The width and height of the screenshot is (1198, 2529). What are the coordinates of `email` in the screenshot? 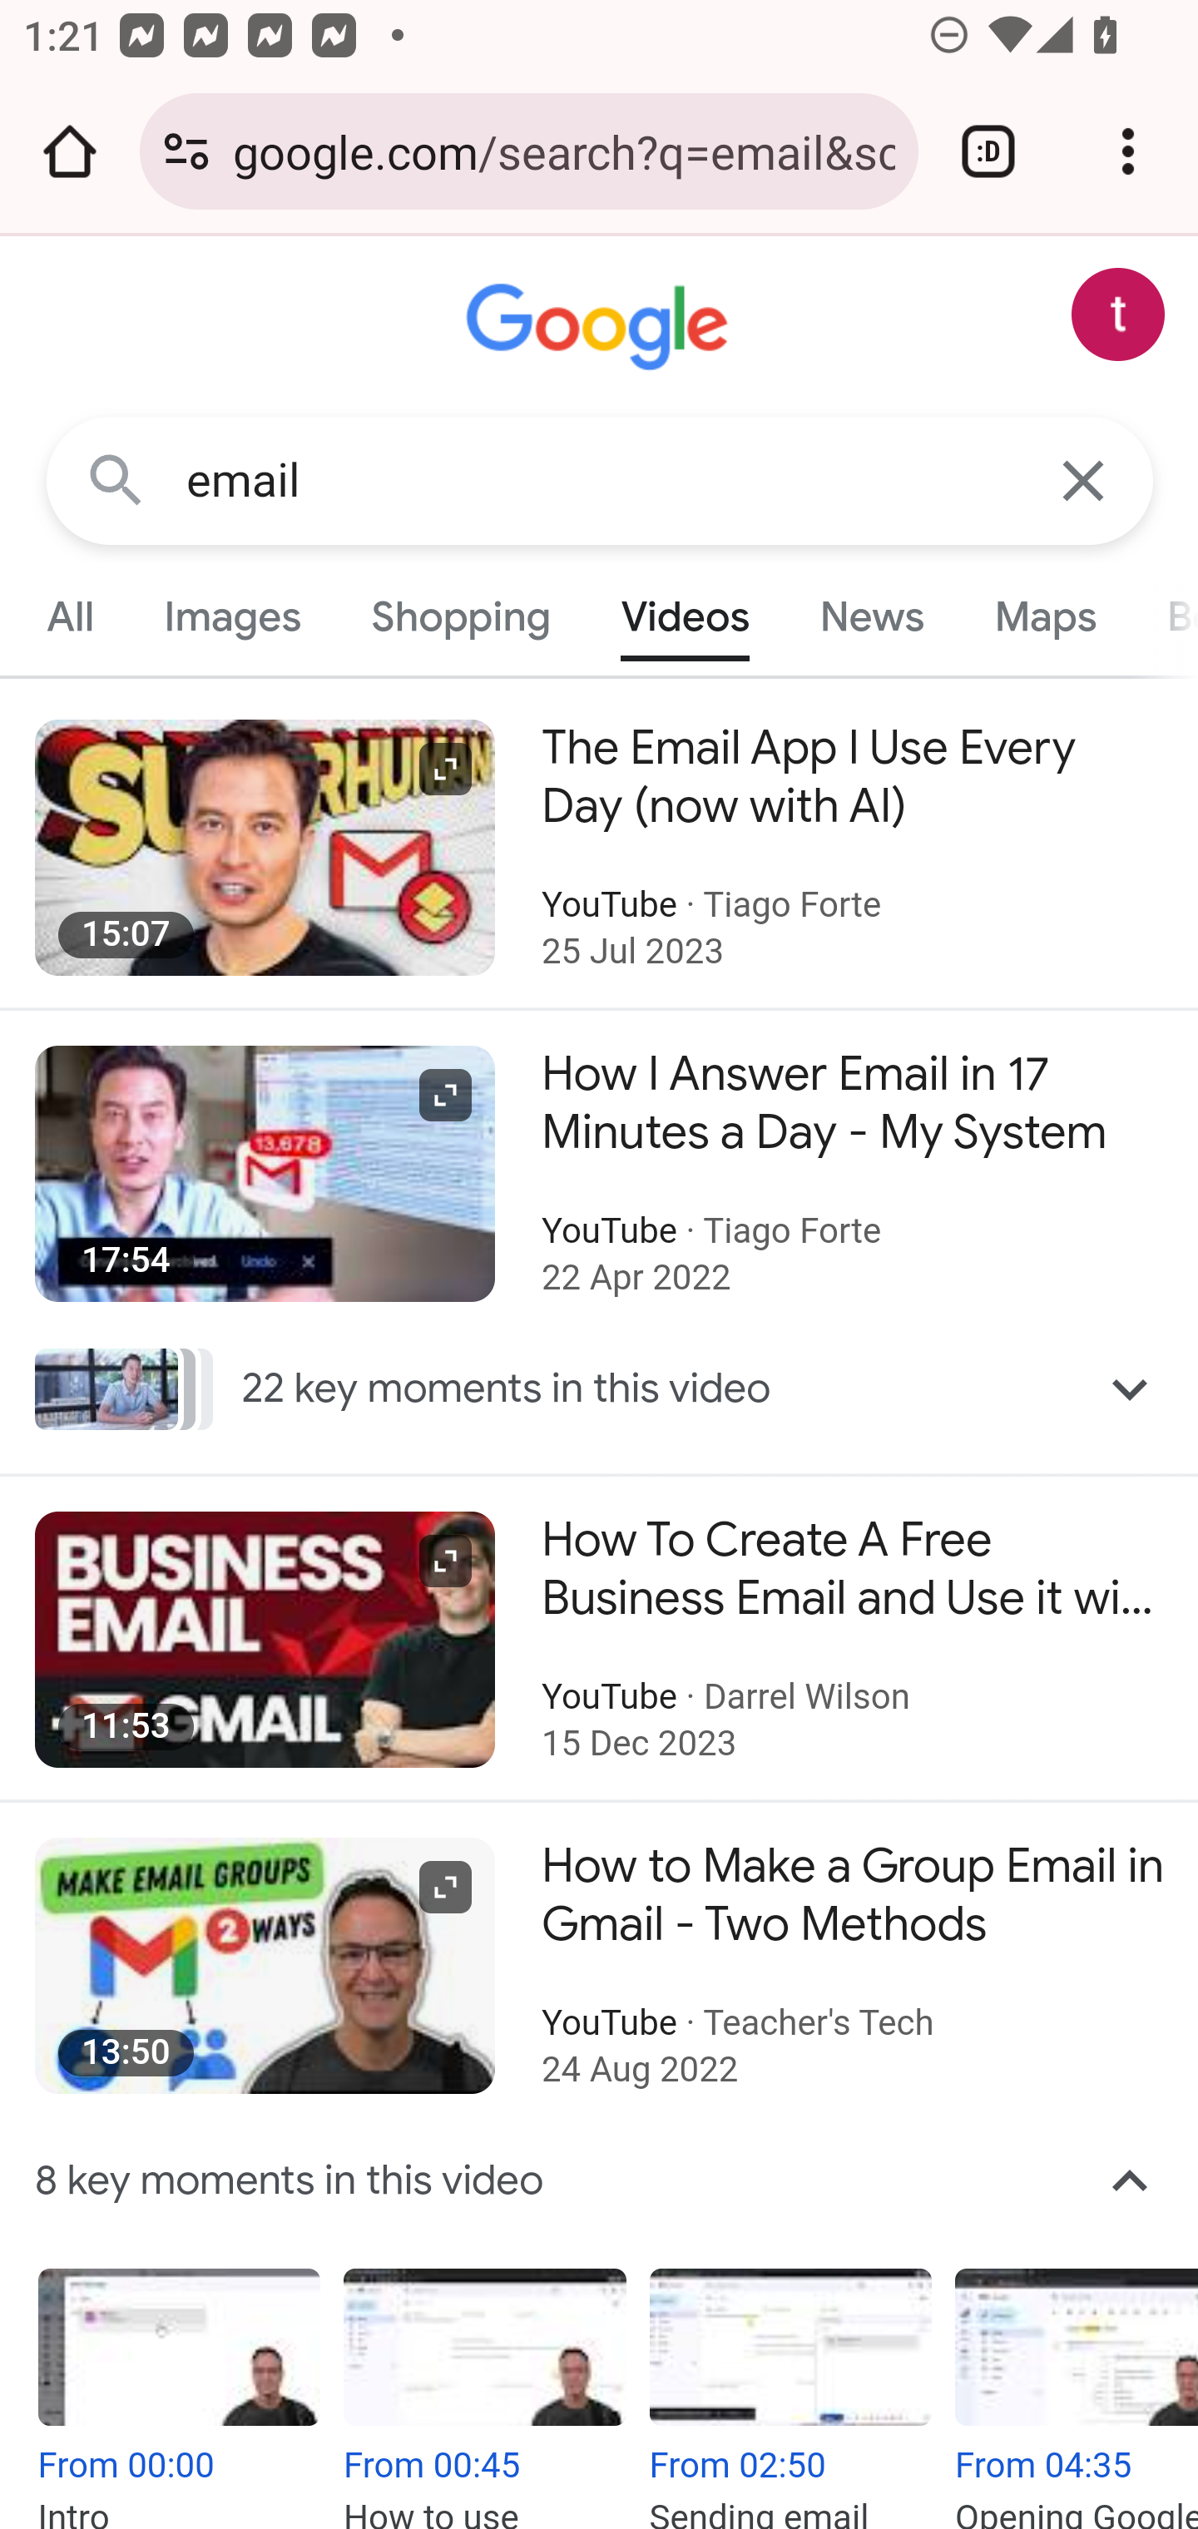 It's located at (601, 481).